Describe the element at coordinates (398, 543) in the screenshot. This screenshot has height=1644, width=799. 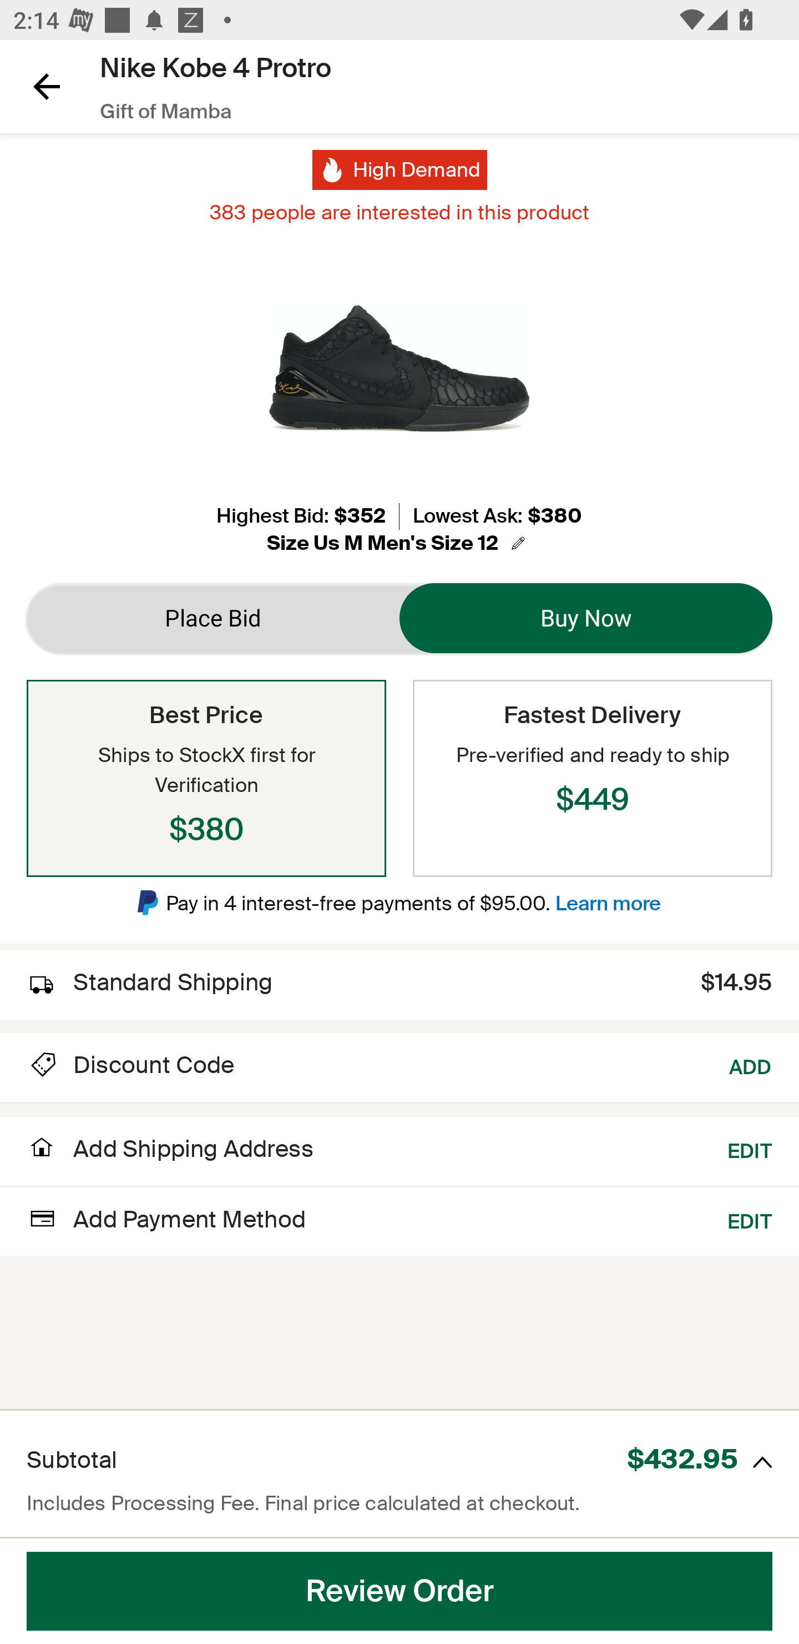
I see `Size Us M Men's Size 12 An image` at that location.